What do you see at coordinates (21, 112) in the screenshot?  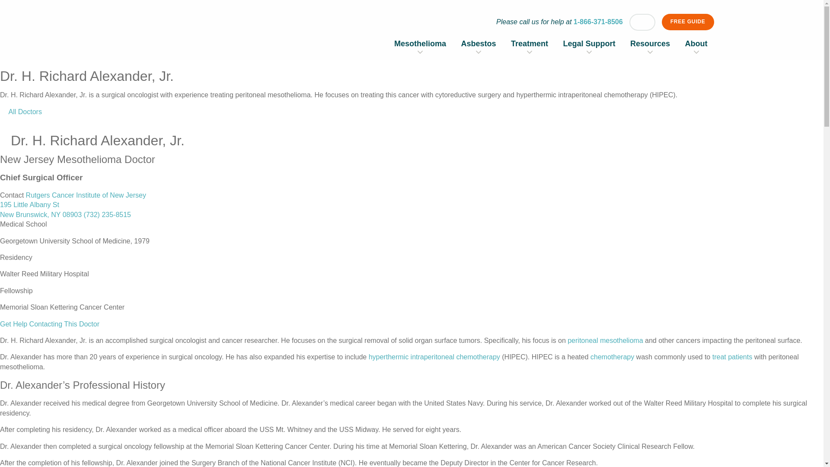 I see `View All Doctors` at bounding box center [21, 112].